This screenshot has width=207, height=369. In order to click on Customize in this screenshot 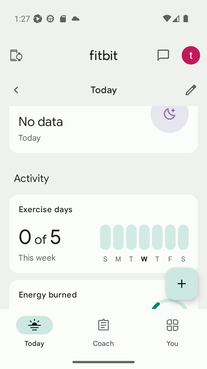, I will do `click(191, 90)`.